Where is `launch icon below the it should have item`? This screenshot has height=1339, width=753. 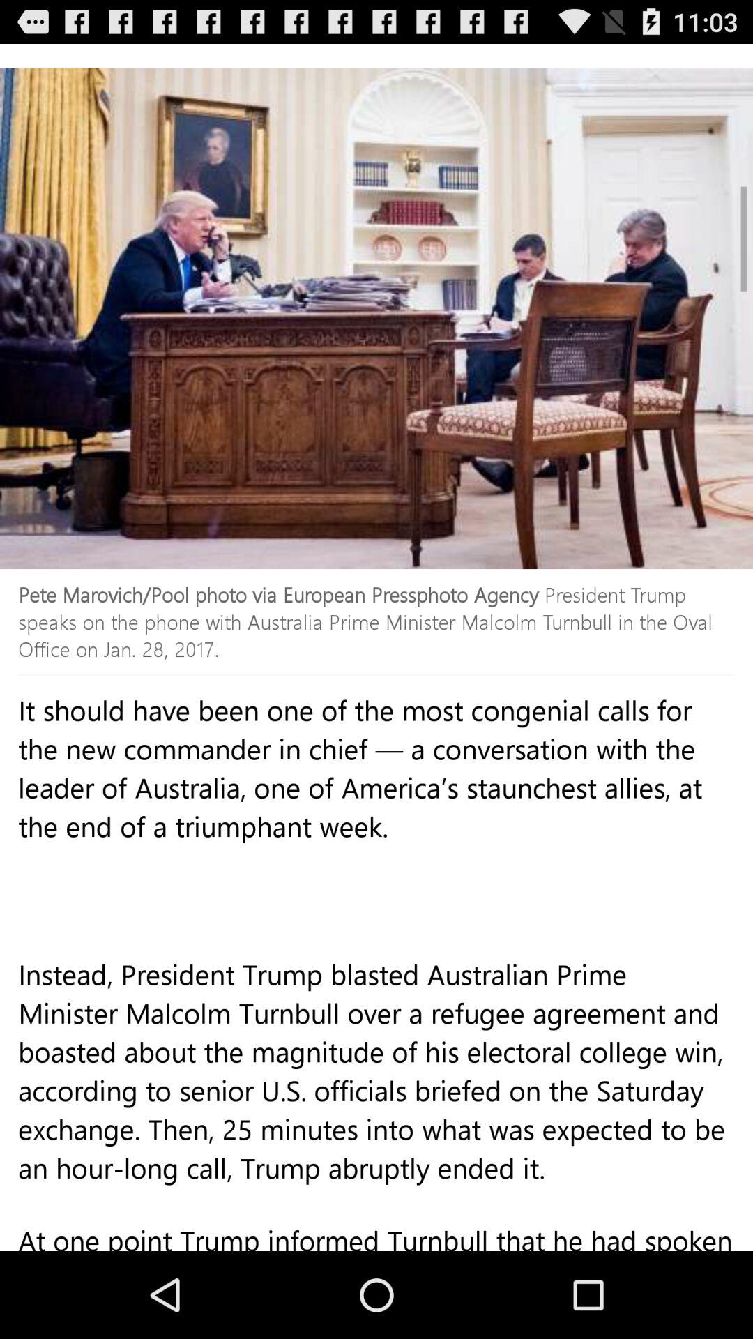
launch icon below the it should have item is located at coordinates (376, 1101).